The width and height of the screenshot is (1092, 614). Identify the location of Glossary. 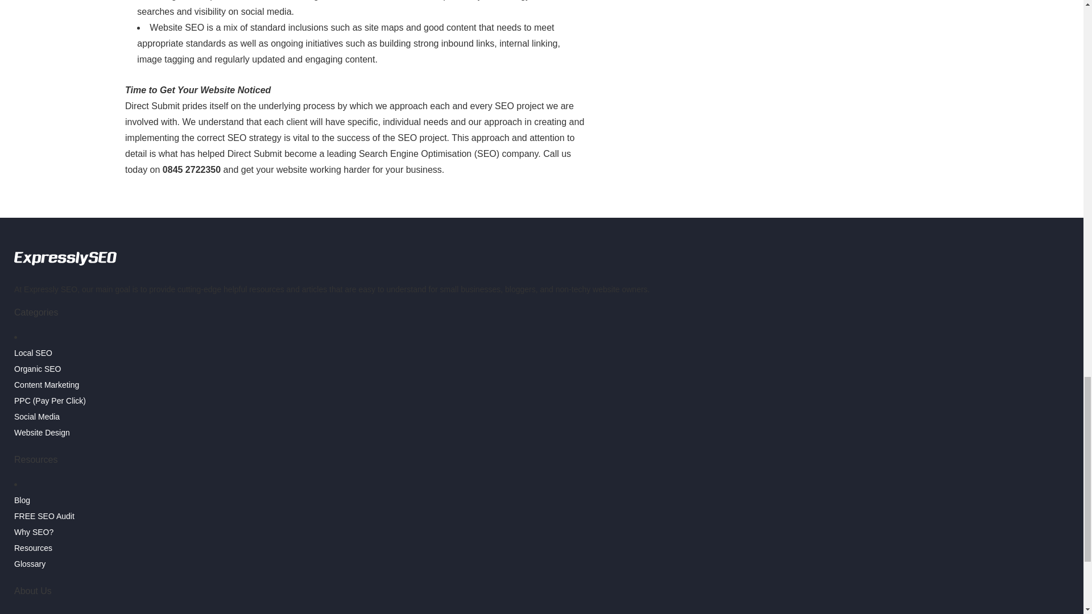
(30, 564).